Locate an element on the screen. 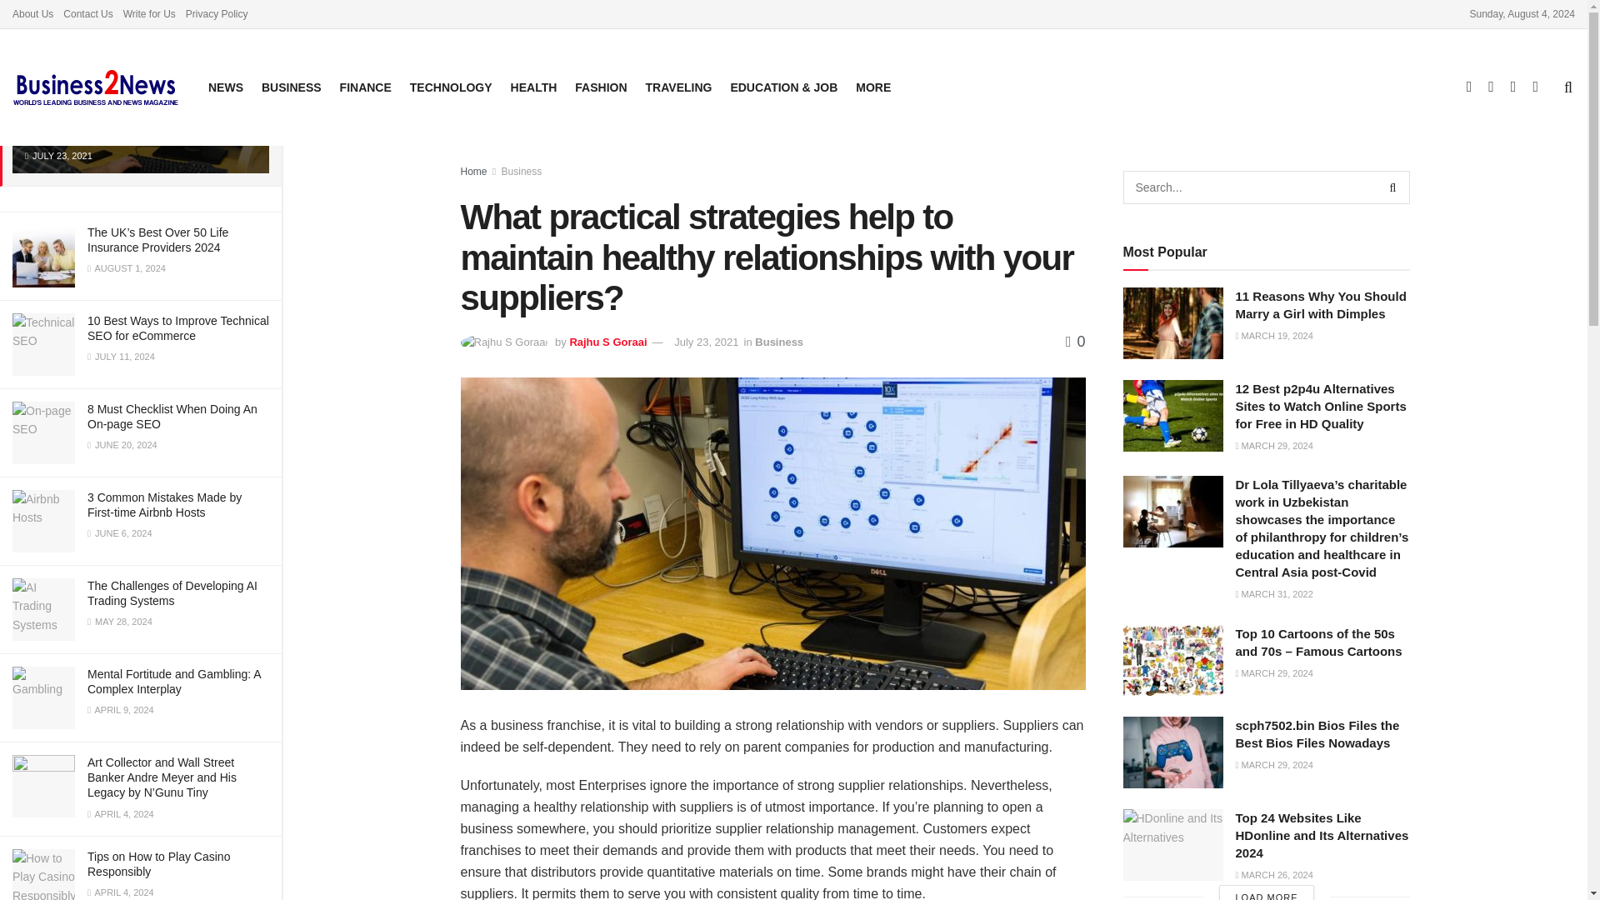 The image size is (1600, 900). FINANCE is located at coordinates (365, 87).